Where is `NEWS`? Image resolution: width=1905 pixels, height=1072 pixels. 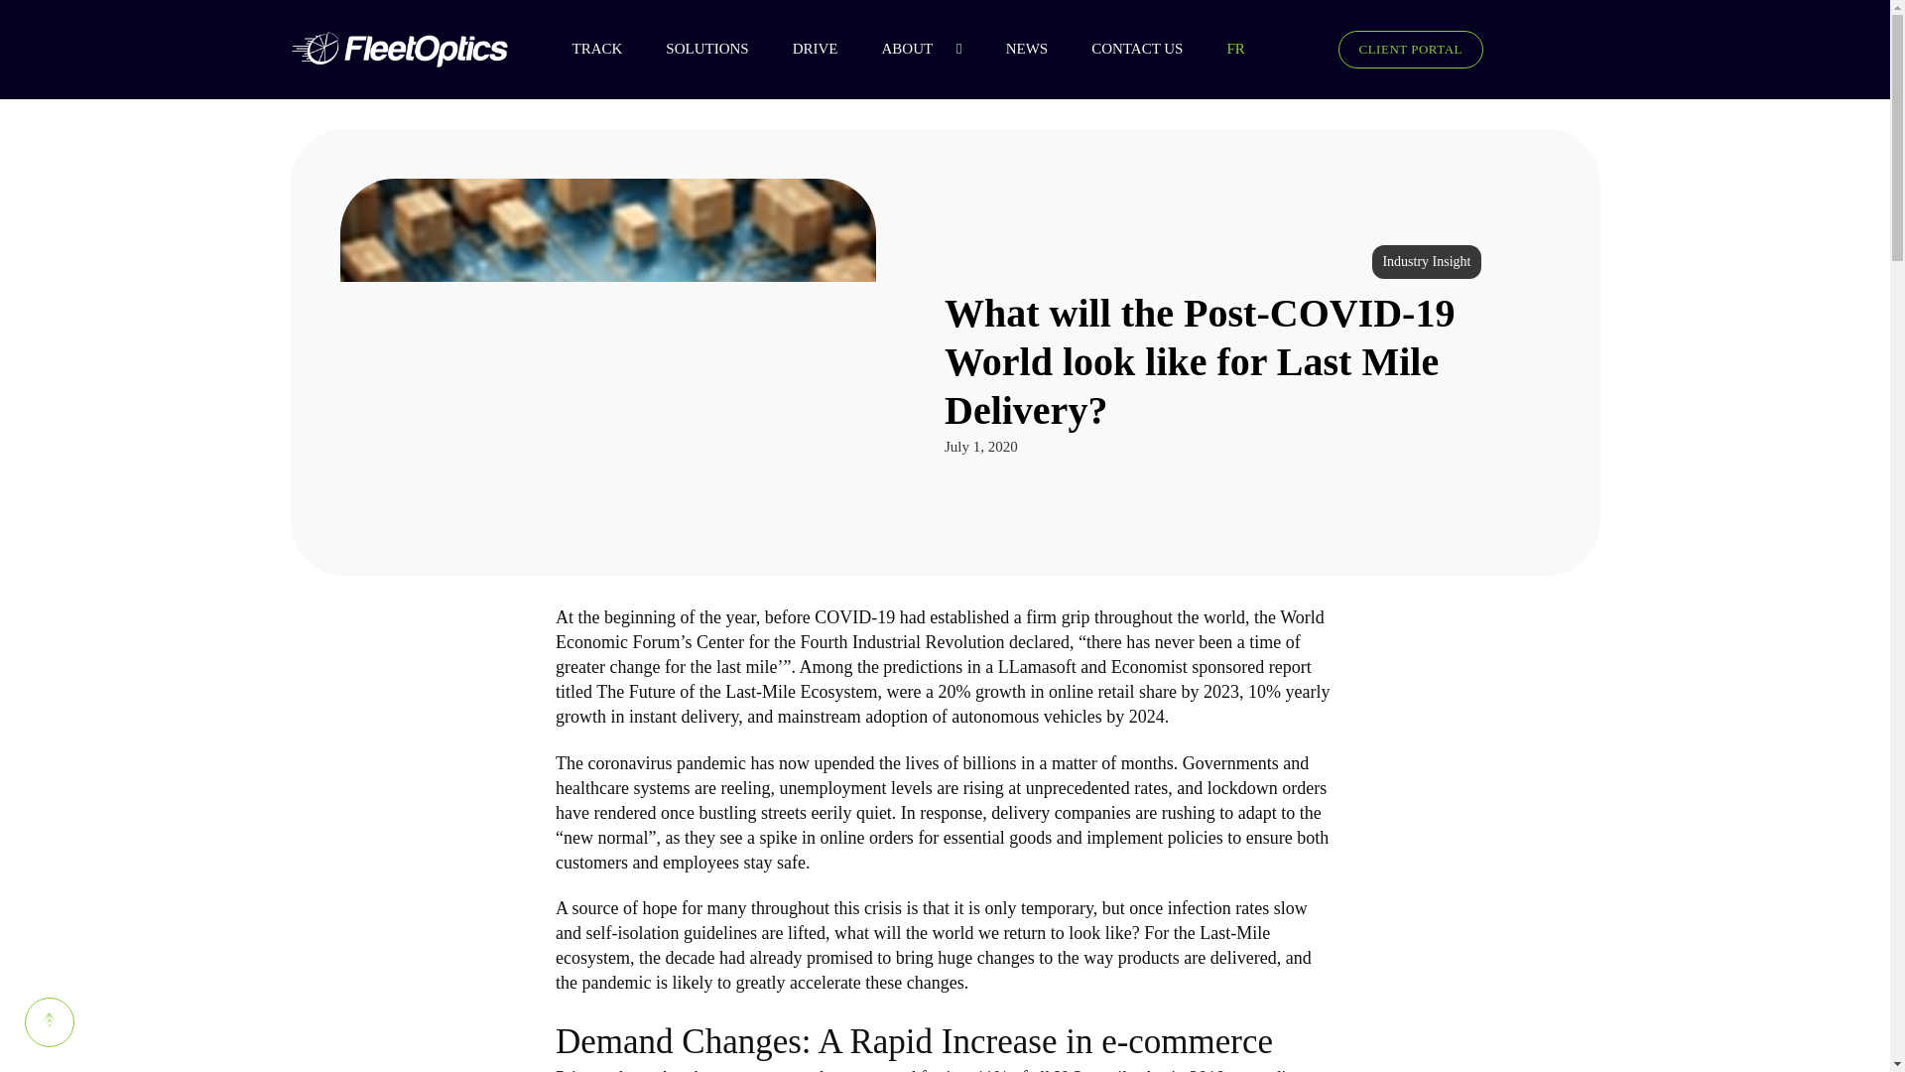 NEWS is located at coordinates (1038, 49).